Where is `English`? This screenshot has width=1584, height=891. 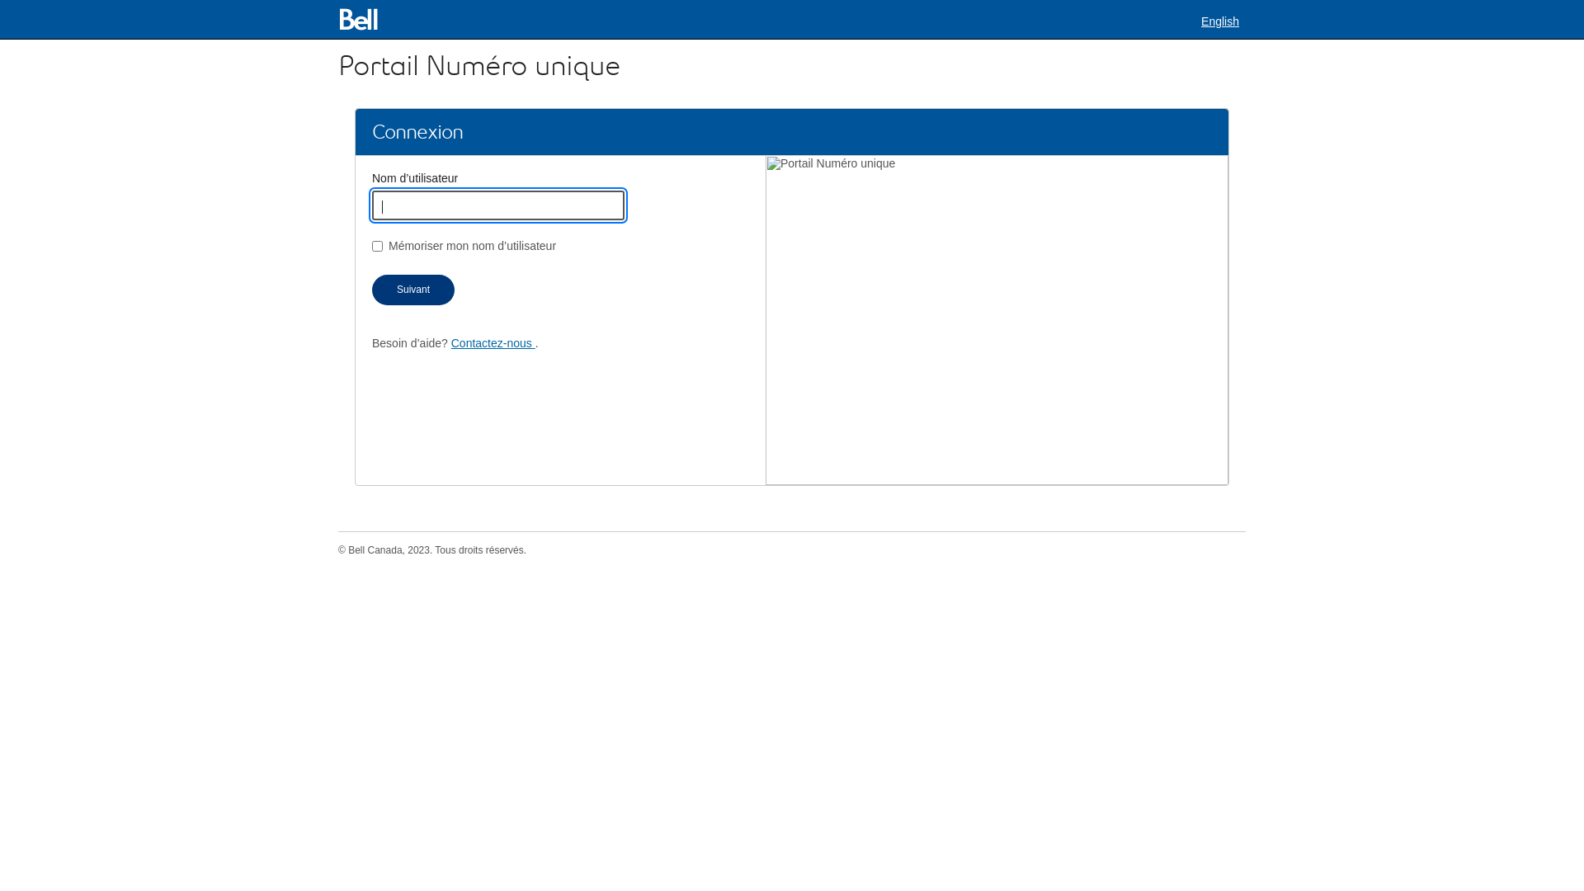
English is located at coordinates (1220, 21).